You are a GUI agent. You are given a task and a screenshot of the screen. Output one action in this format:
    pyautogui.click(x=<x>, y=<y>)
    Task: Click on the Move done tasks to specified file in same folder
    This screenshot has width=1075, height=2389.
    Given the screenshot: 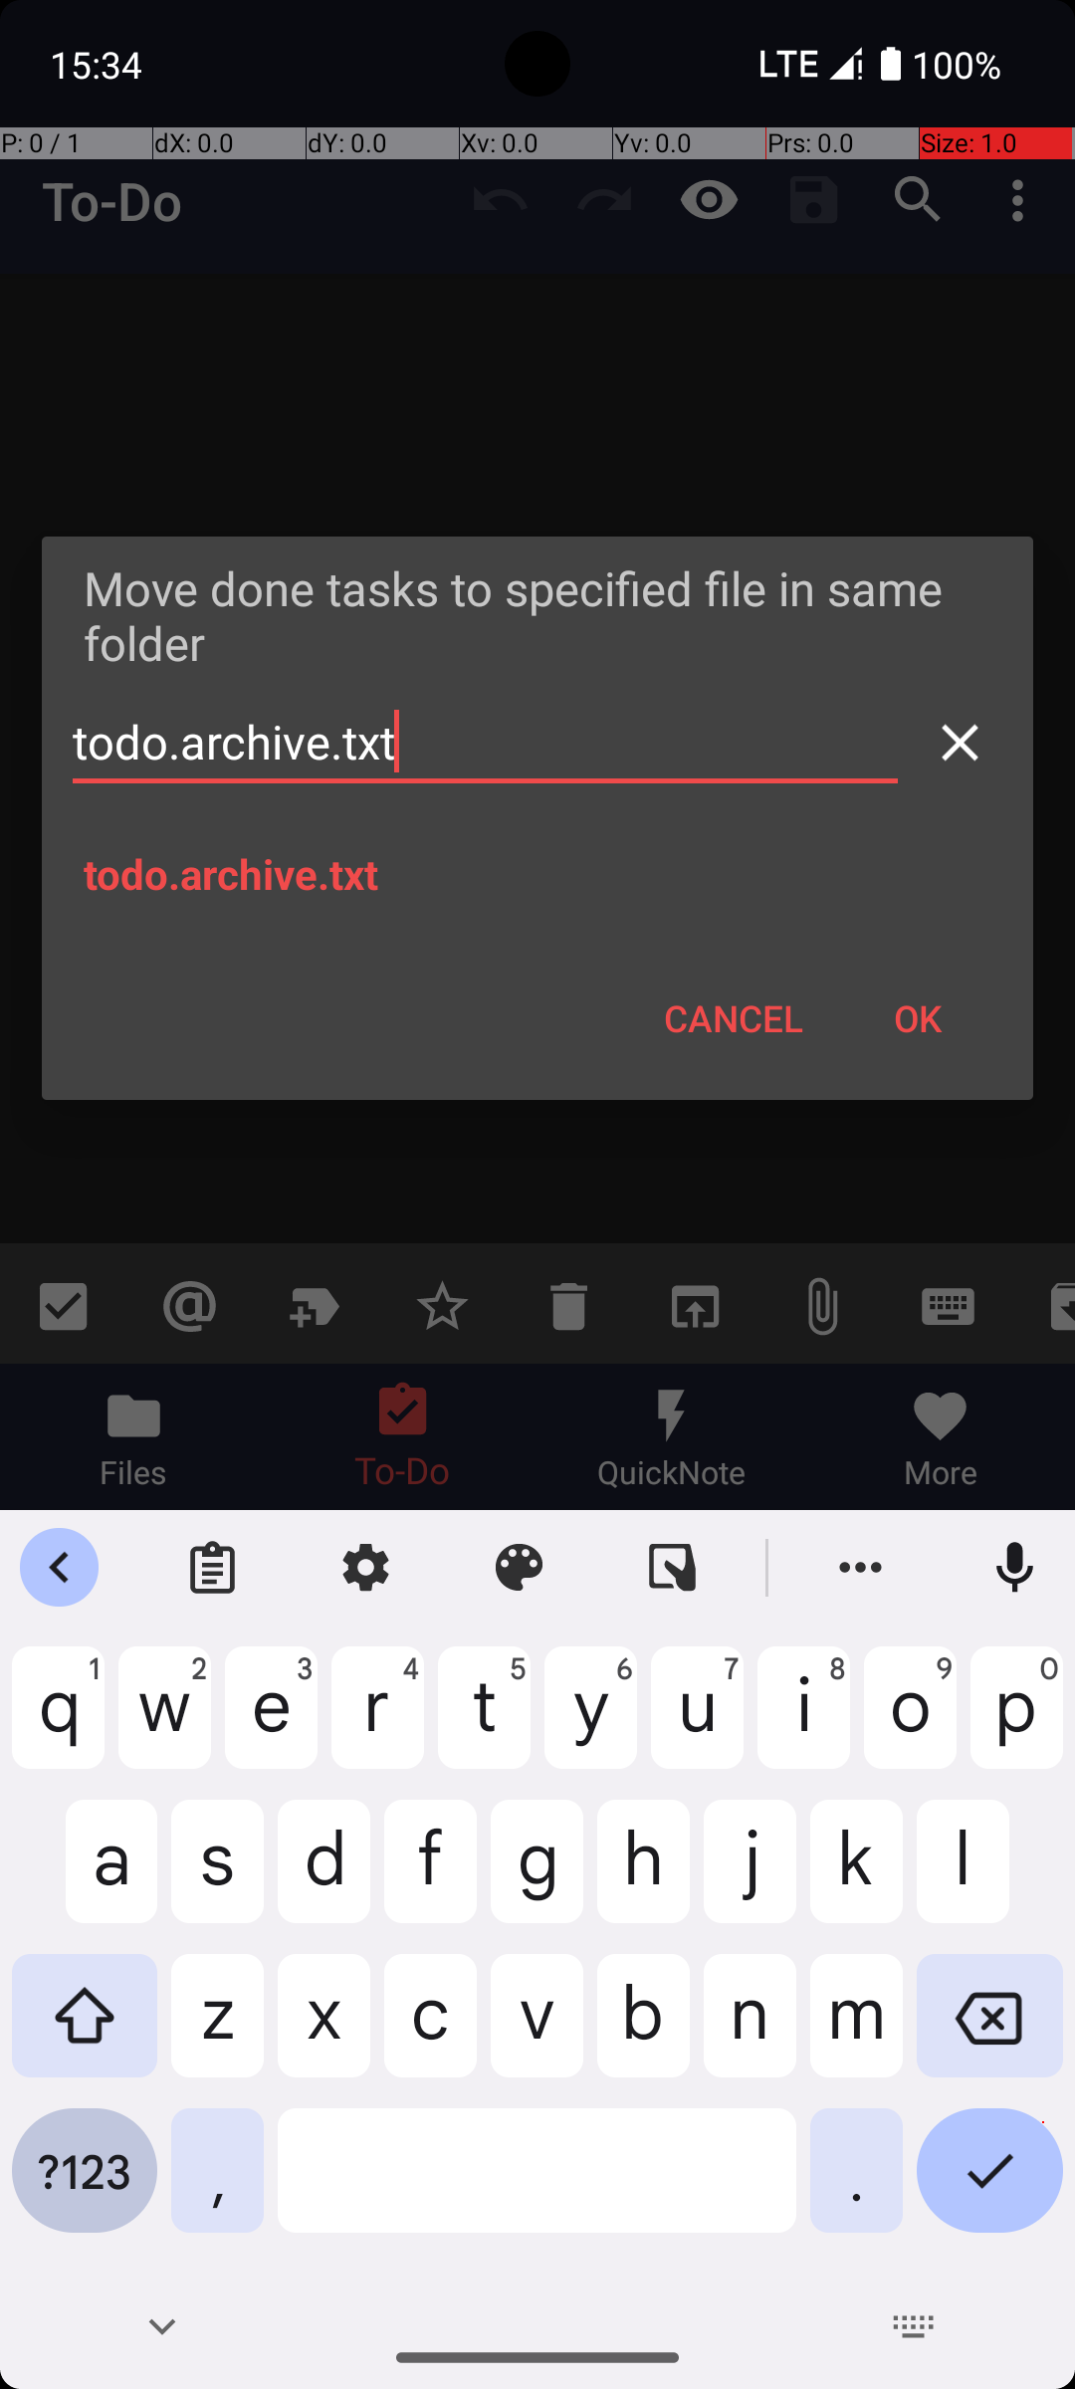 What is the action you would take?
    pyautogui.click(x=537, y=615)
    